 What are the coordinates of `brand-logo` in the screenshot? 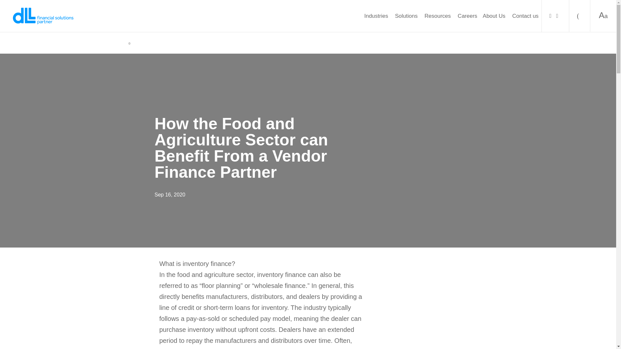 It's located at (43, 16).